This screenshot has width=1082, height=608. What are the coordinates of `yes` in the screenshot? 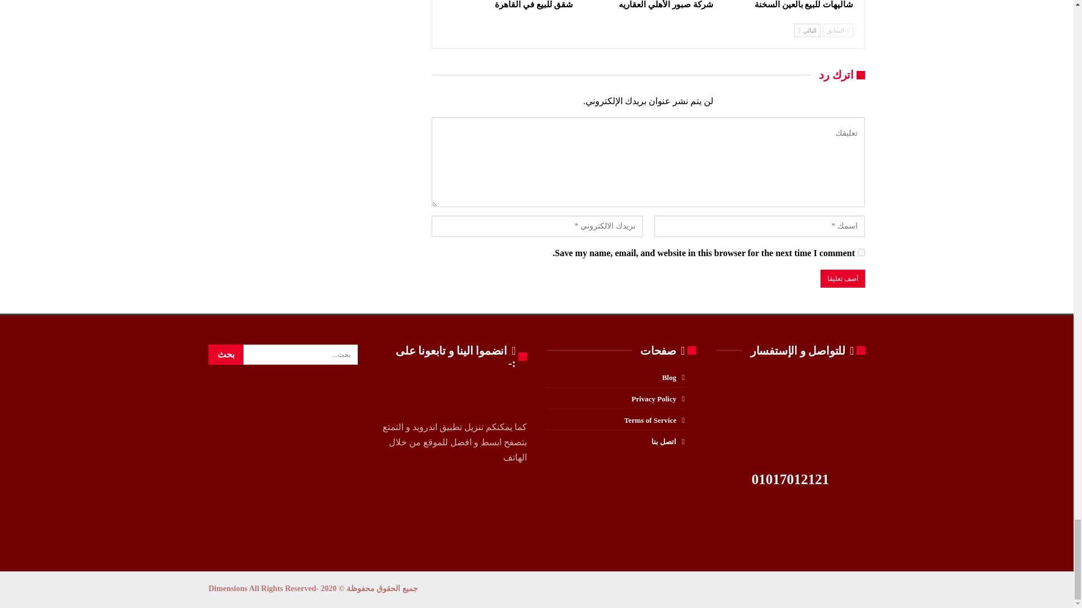 It's located at (861, 252).